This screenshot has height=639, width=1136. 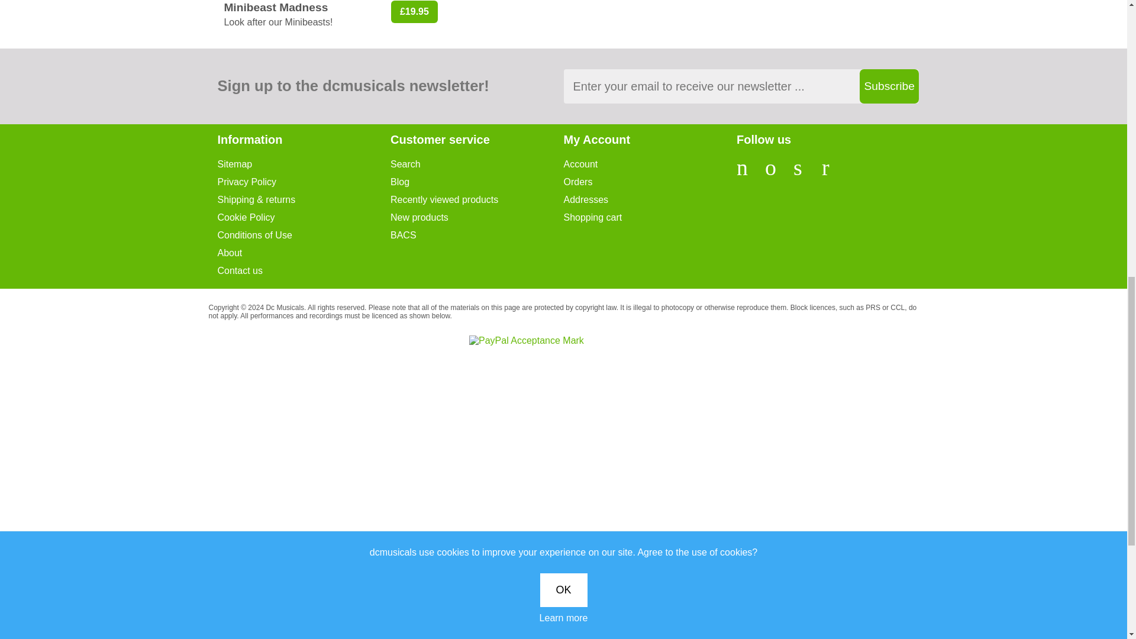 I want to click on Cookie Policy, so click(x=304, y=218).